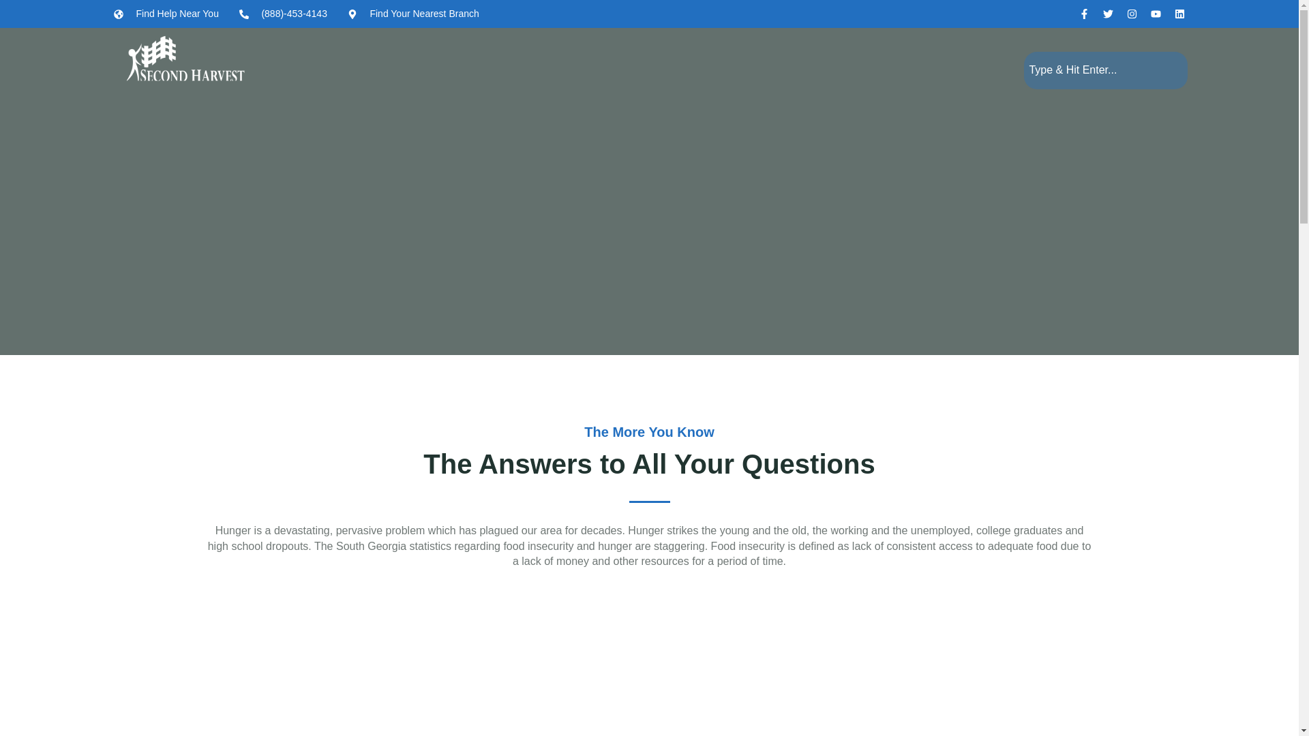  Describe the element at coordinates (1084, 14) in the screenshot. I see `Facebook-f` at that location.